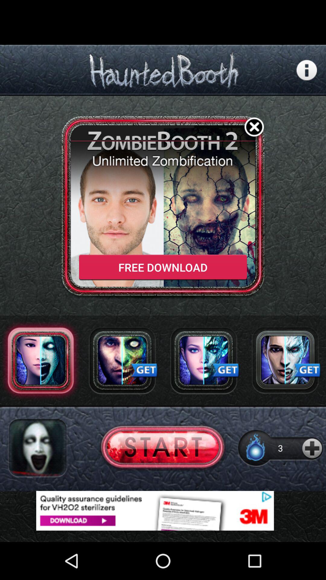  Describe the element at coordinates (163, 448) in the screenshot. I see `start button` at that location.